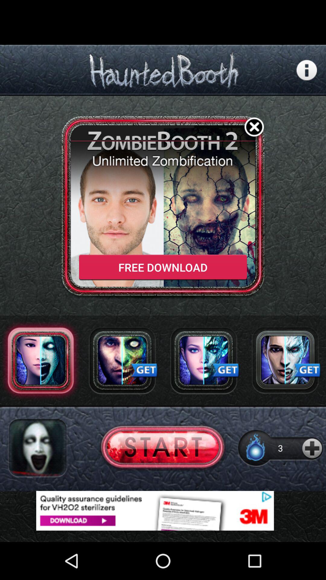  Describe the element at coordinates (163, 448) in the screenshot. I see `start button` at that location.